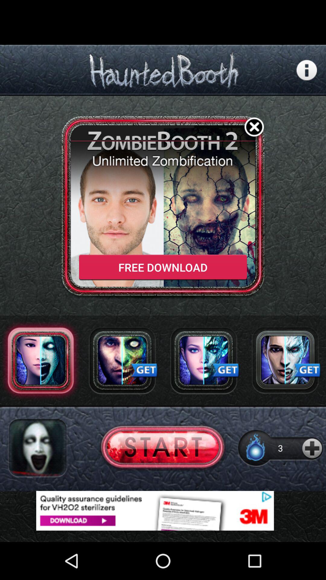  Describe the element at coordinates (163, 448) in the screenshot. I see `start button` at that location.